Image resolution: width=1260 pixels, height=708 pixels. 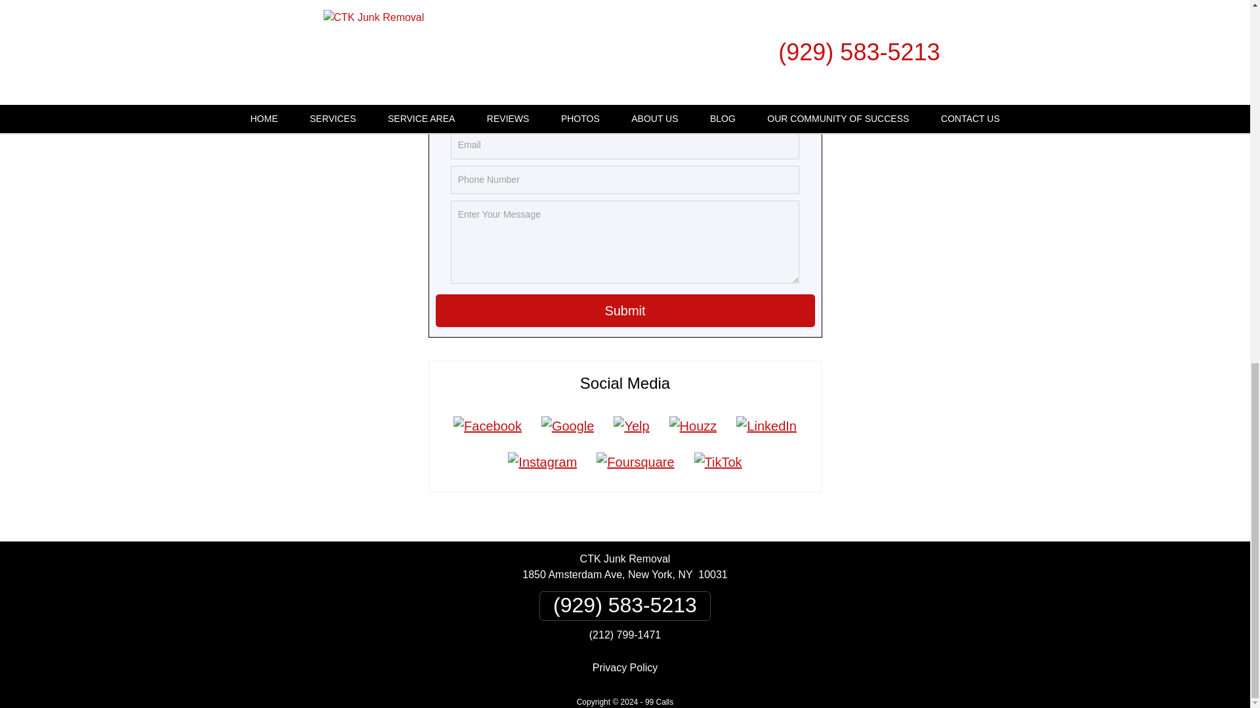 I want to click on Foursquare, so click(x=635, y=462).